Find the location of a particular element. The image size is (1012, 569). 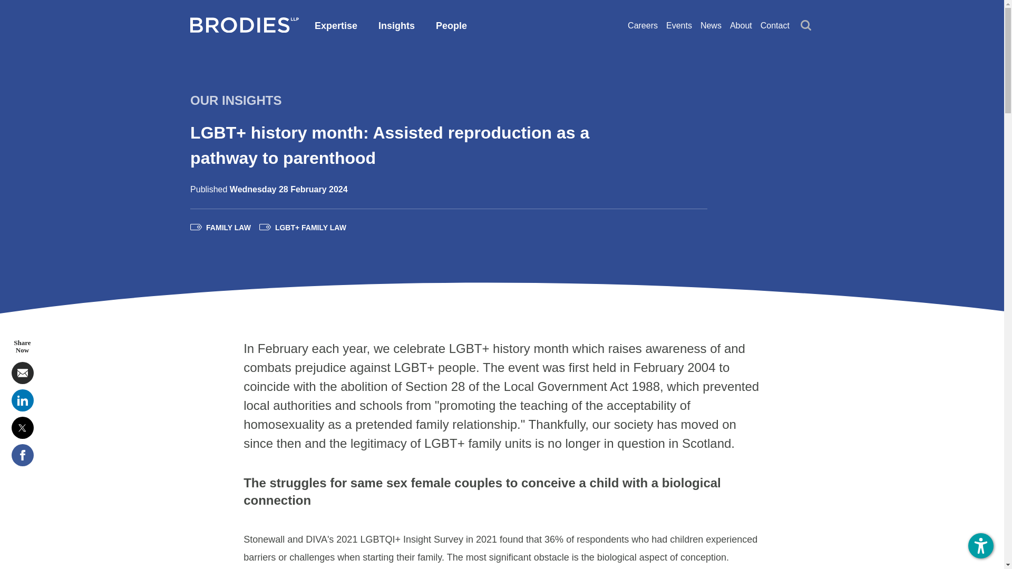

Brodies is located at coordinates (244, 30).